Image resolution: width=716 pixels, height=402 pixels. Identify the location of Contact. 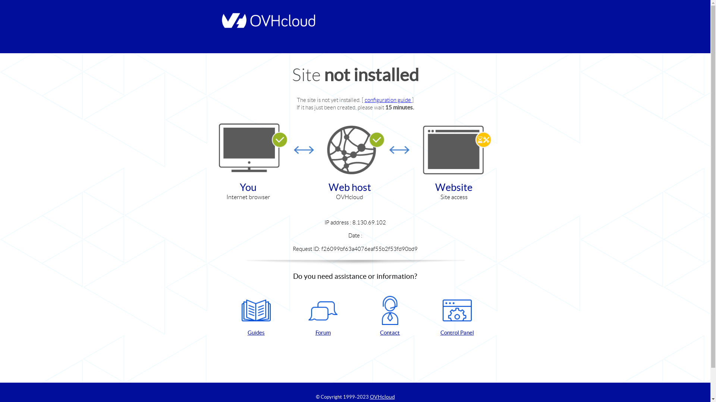
(390, 316).